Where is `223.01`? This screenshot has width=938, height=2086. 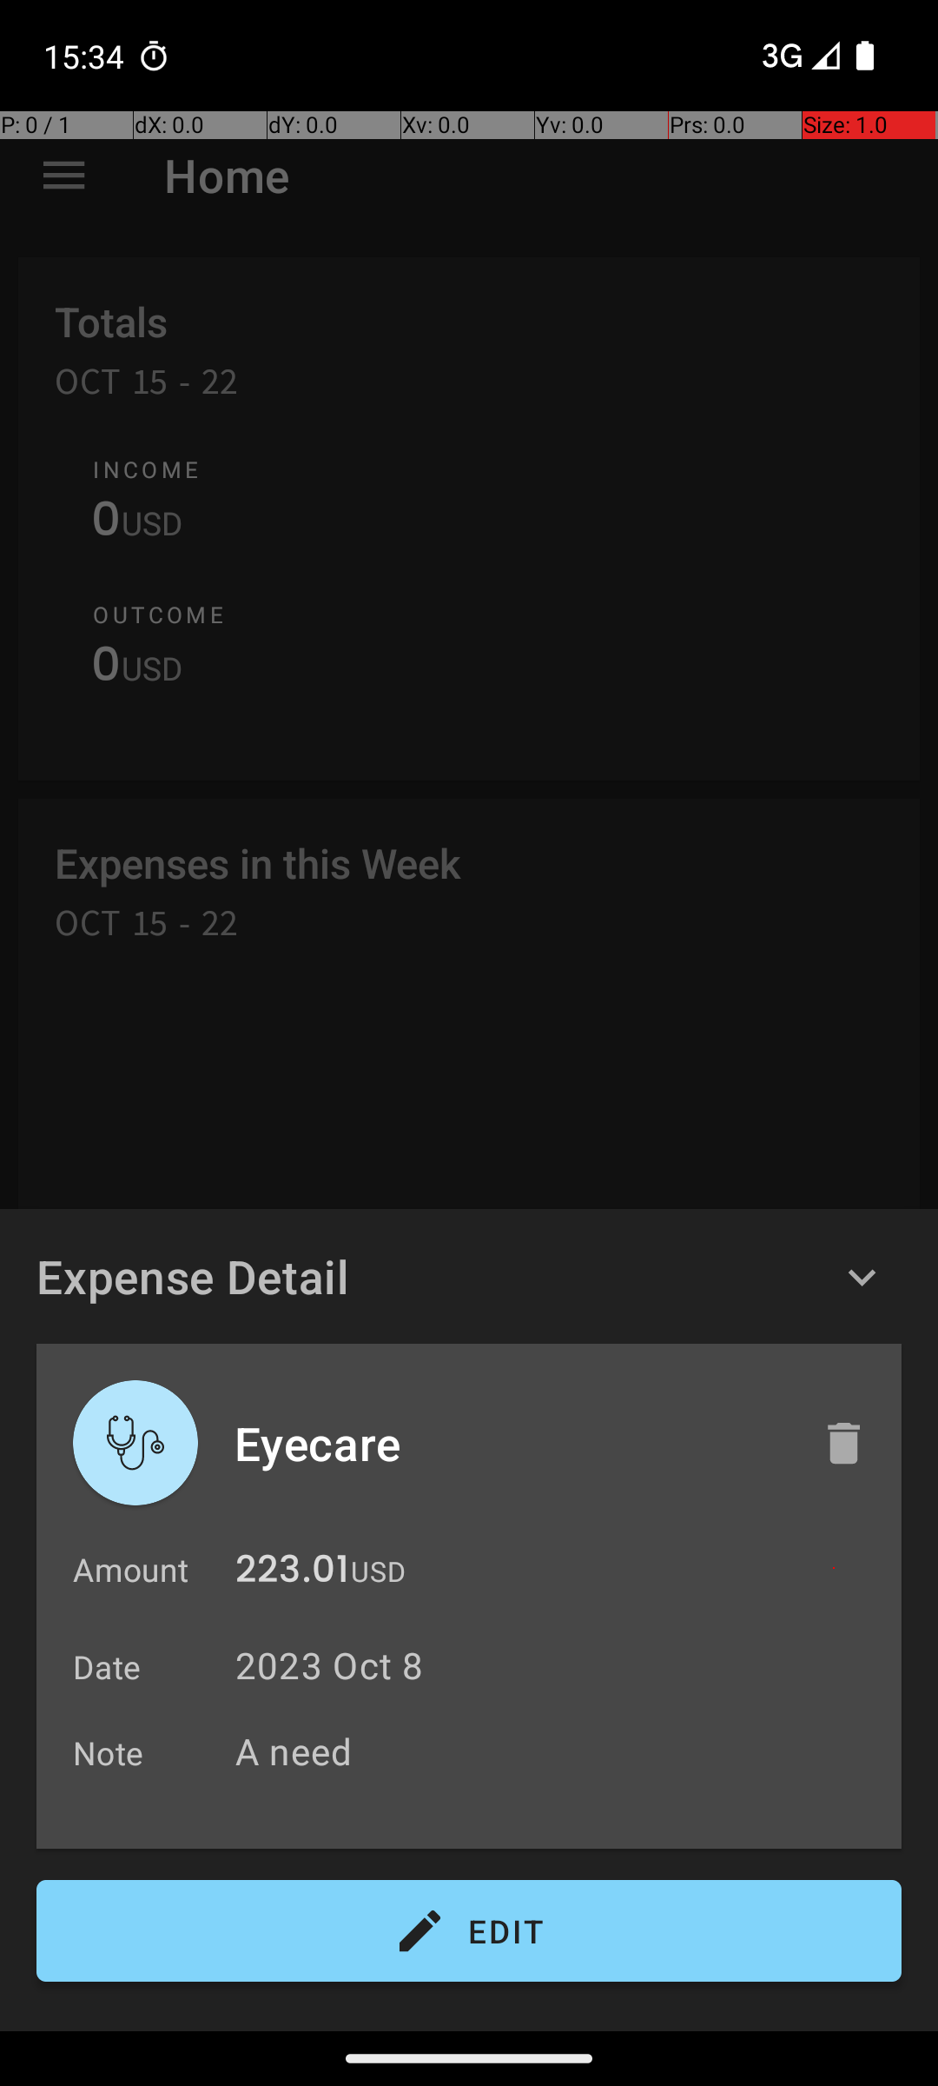 223.01 is located at coordinates (292, 1573).